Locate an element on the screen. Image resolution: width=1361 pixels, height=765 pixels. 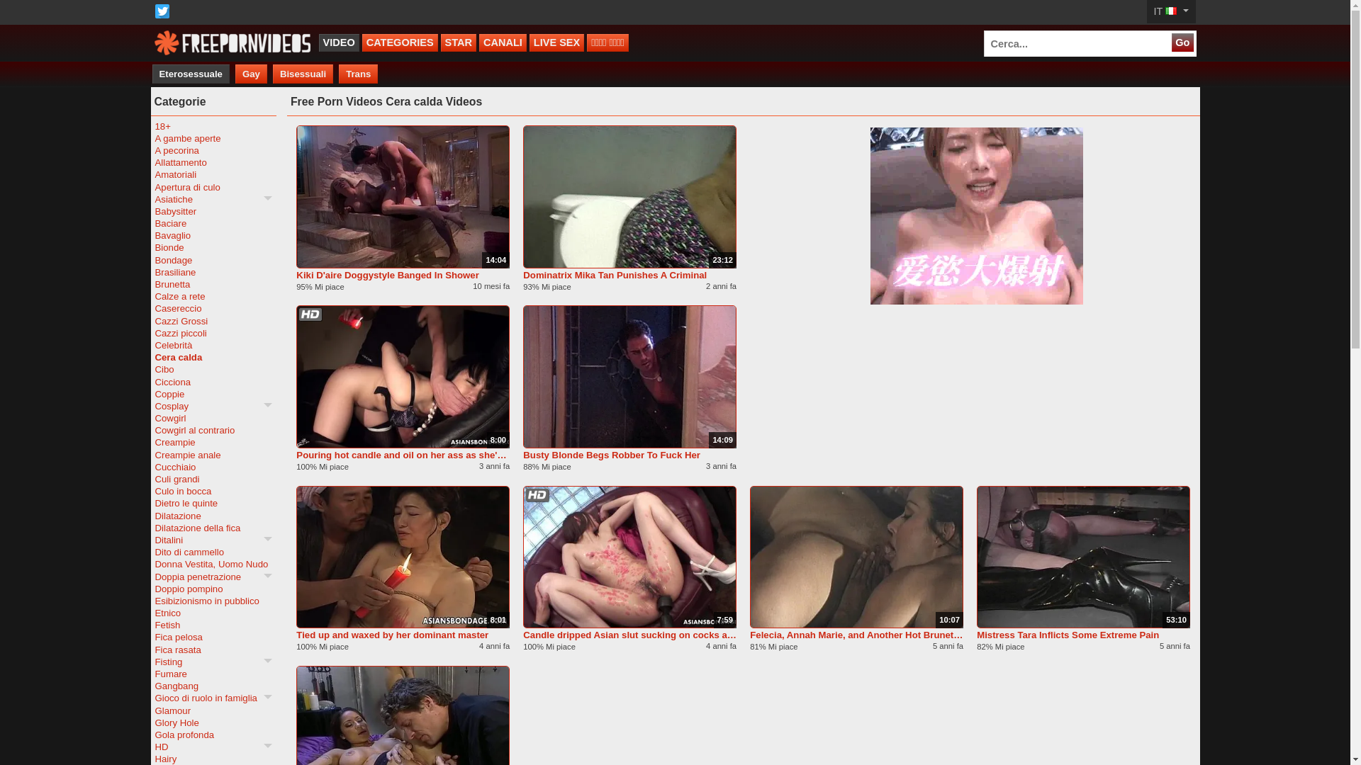
Pouring hot candle and oil on her ass as she's fucked is located at coordinates (403, 455).